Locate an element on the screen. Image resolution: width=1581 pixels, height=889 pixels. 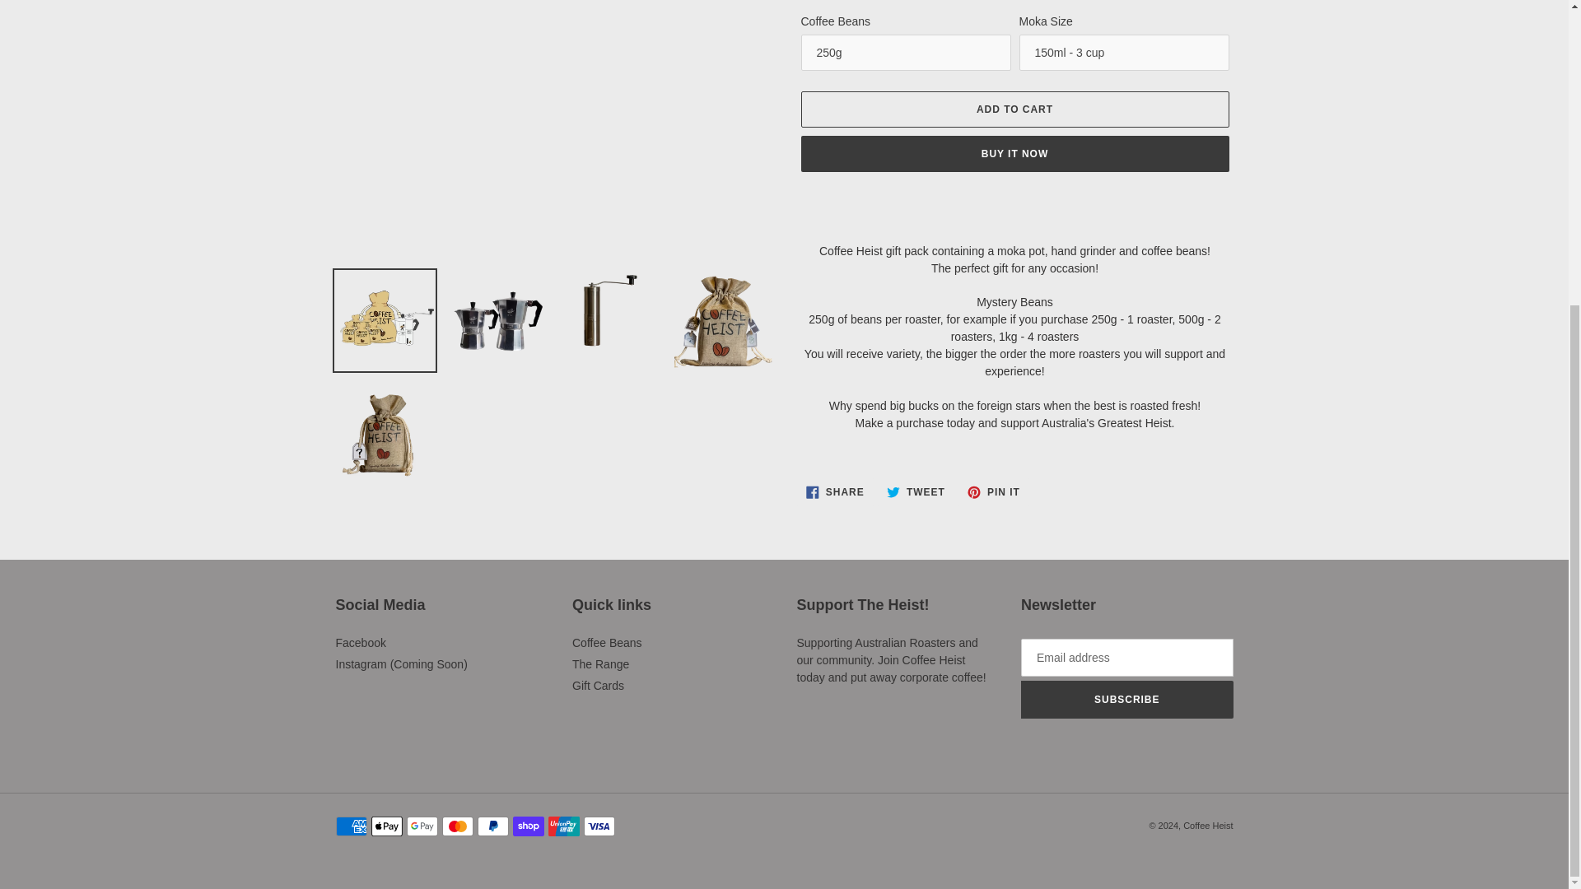
Coffee Beans is located at coordinates (1014, 154).